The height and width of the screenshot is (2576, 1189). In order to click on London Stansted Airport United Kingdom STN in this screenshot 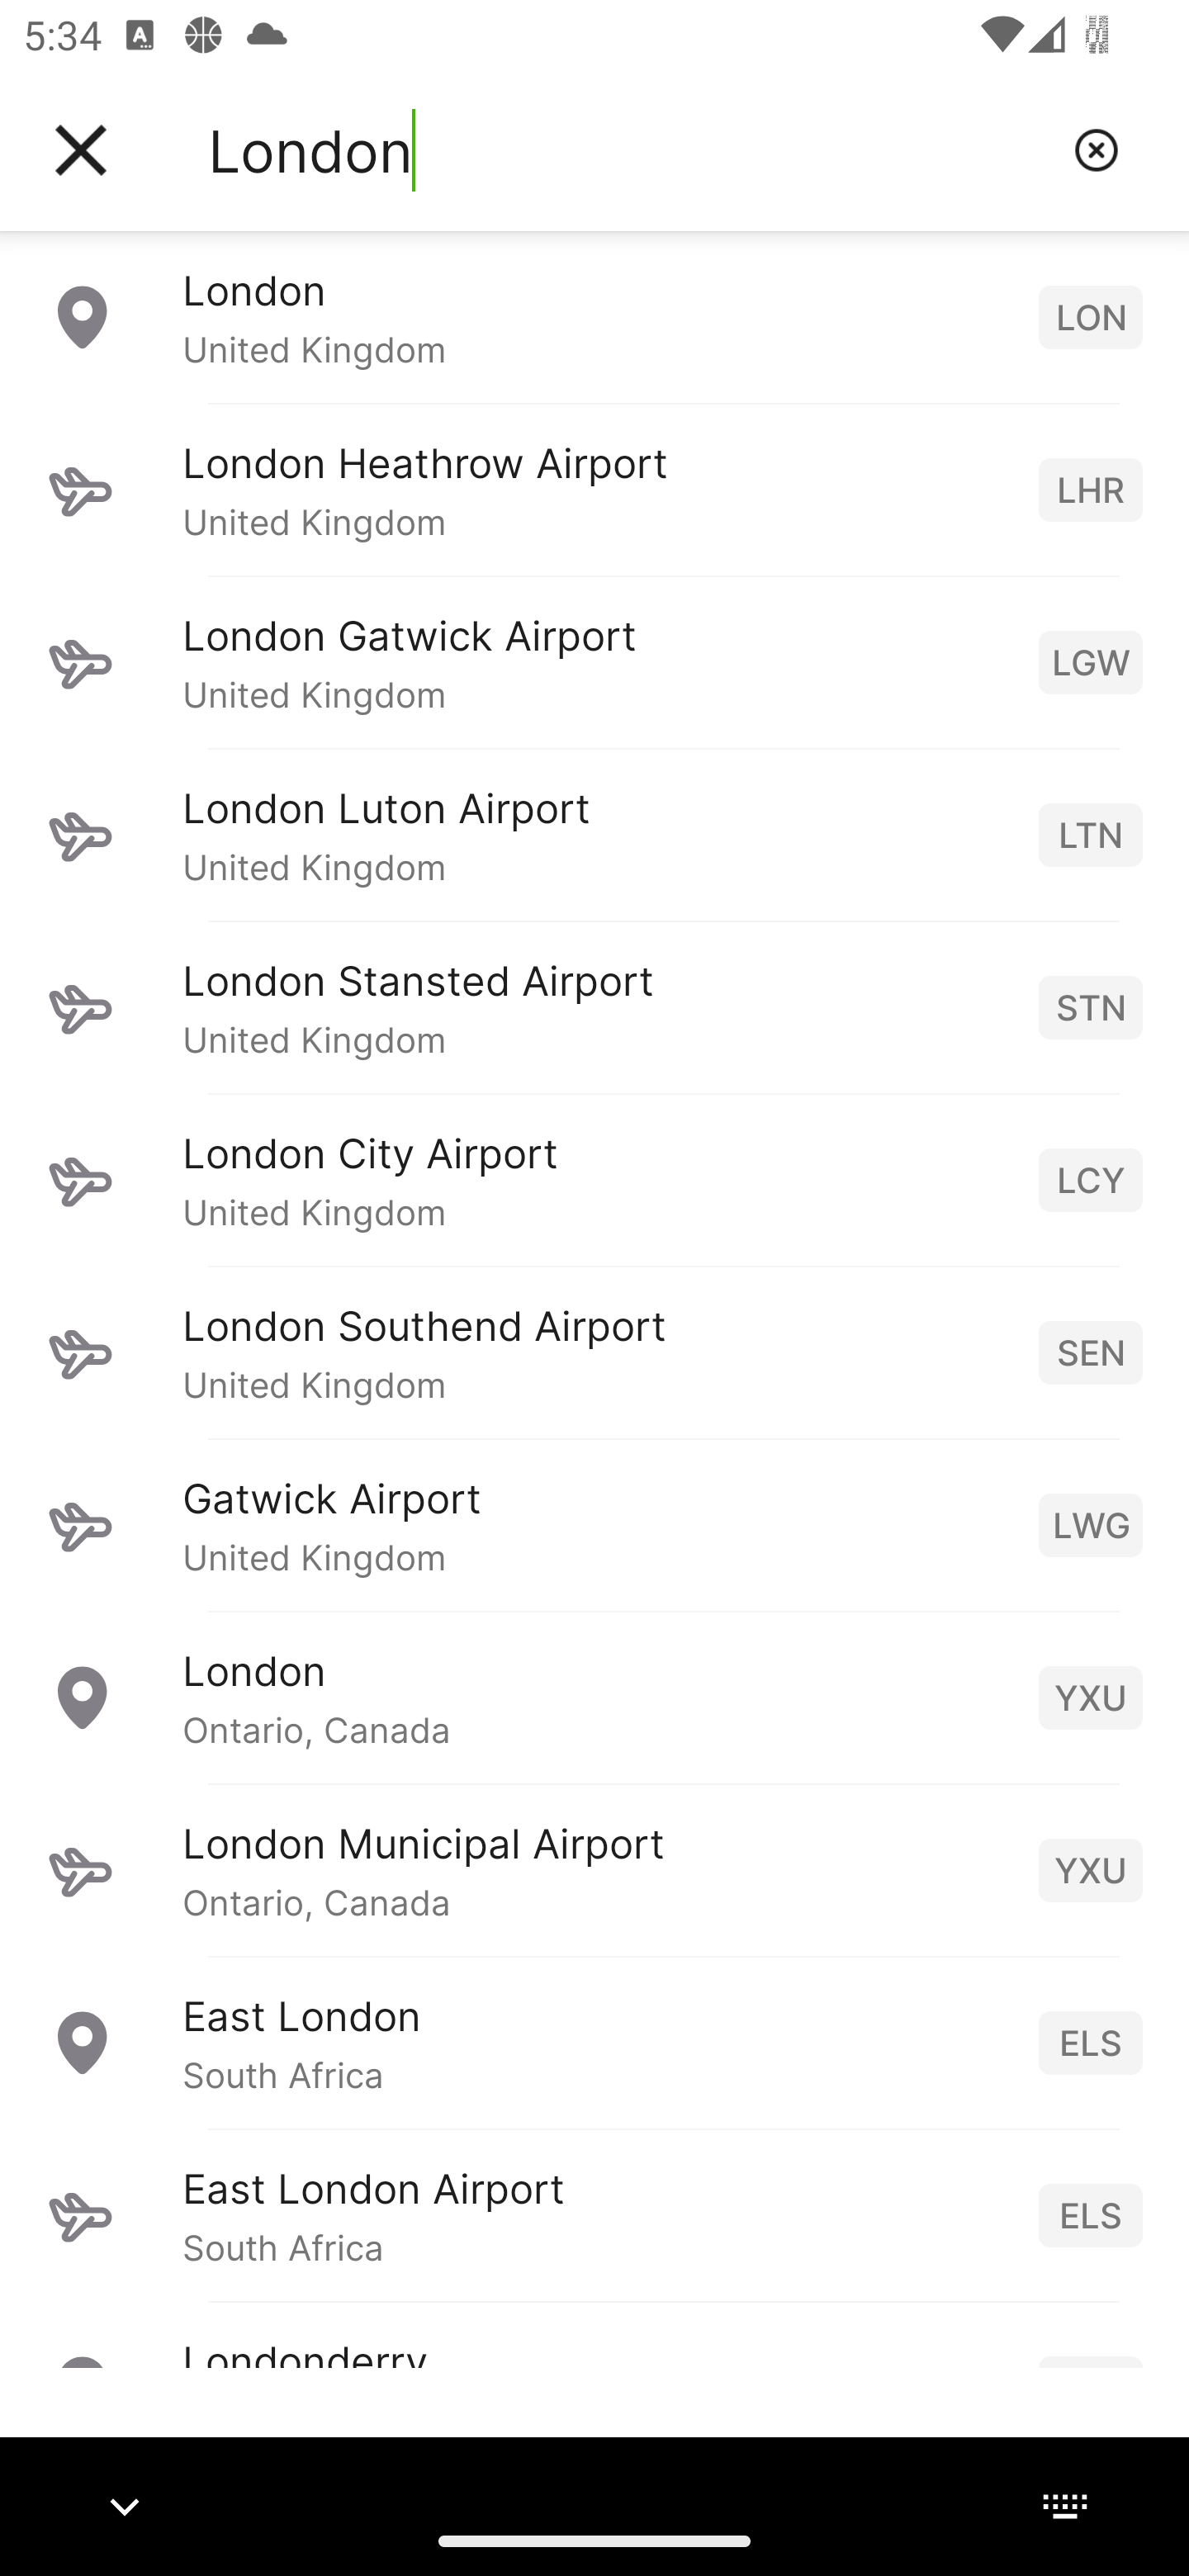, I will do `click(594, 1006)`.